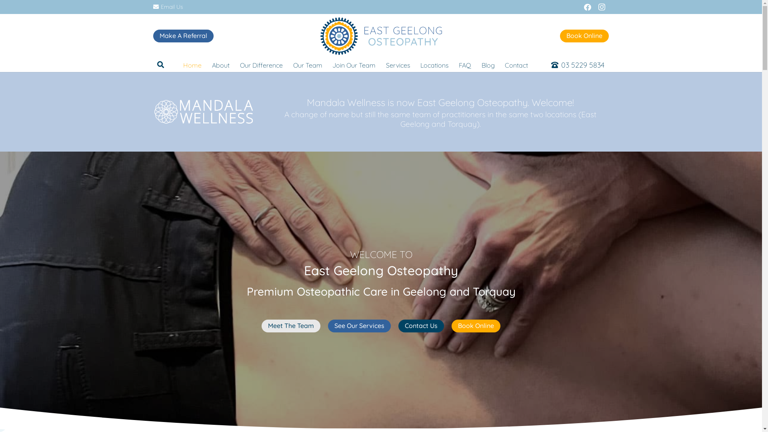 The width and height of the screenshot is (768, 432). I want to click on Contact Us, so click(421, 326).